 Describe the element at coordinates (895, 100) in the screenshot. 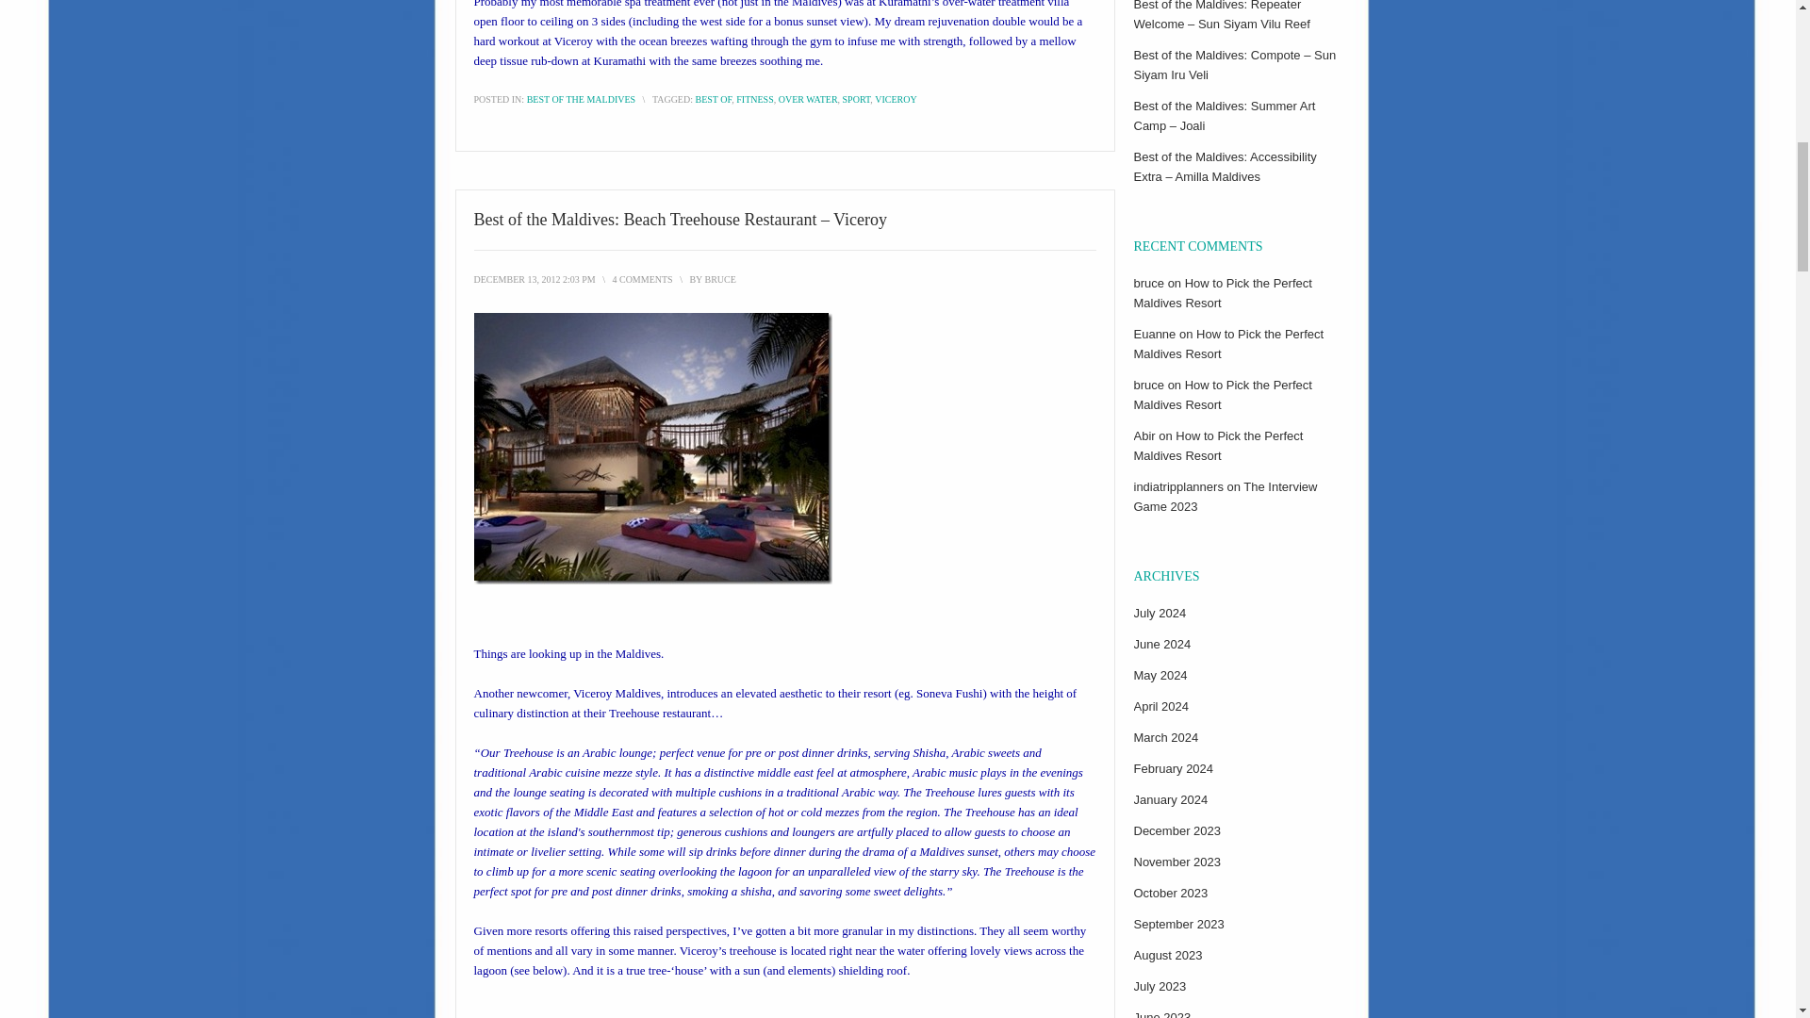

I see `VICEROY` at that location.